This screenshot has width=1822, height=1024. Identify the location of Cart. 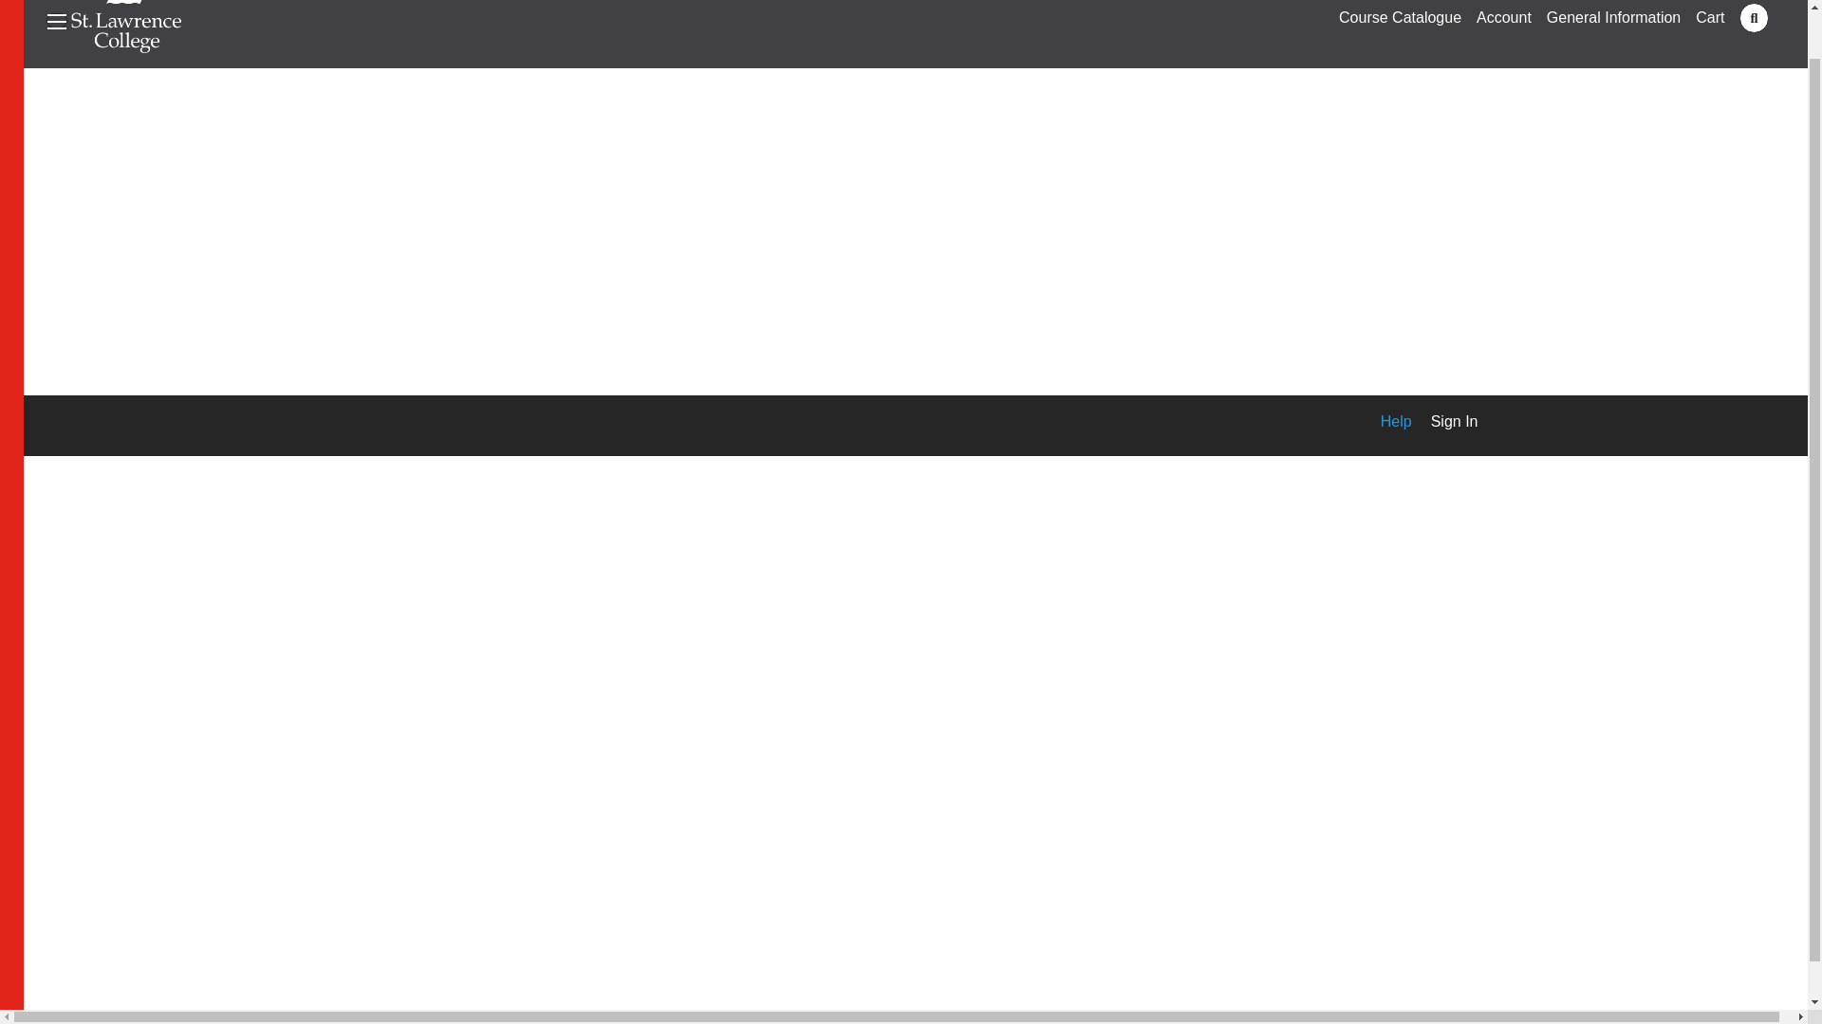
(1710, 17).